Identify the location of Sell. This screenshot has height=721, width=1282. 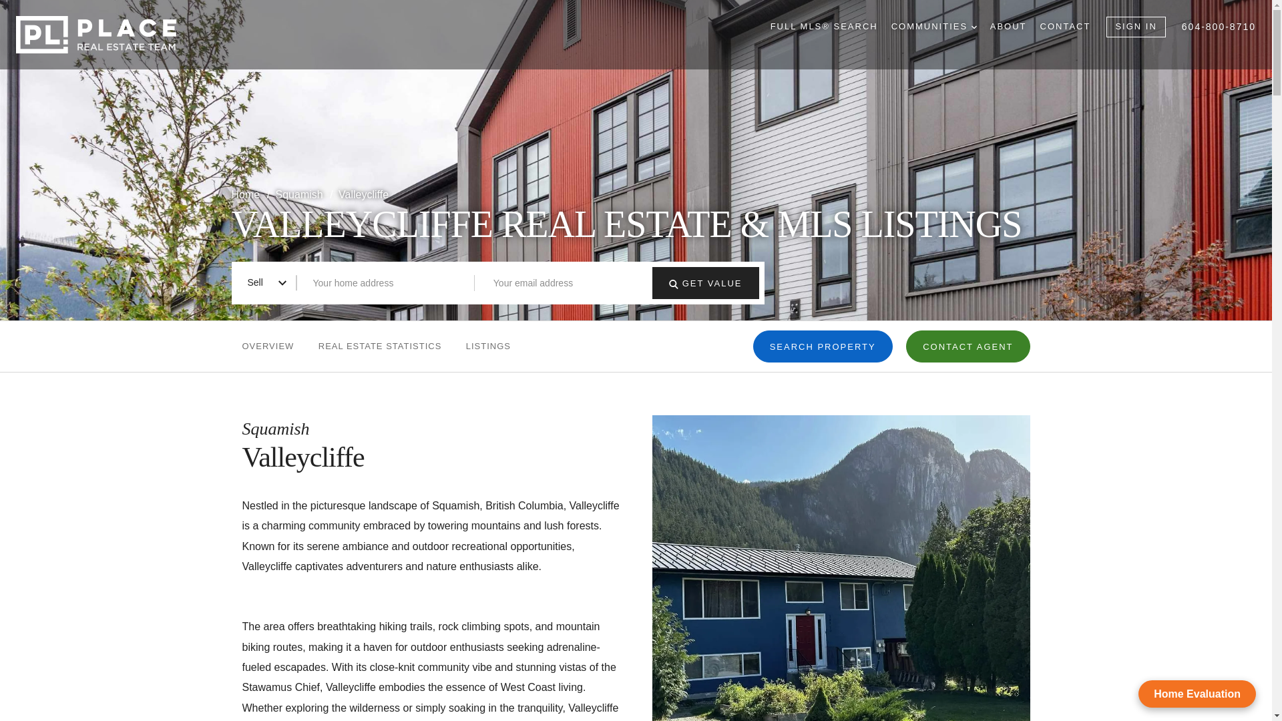
(266, 282).